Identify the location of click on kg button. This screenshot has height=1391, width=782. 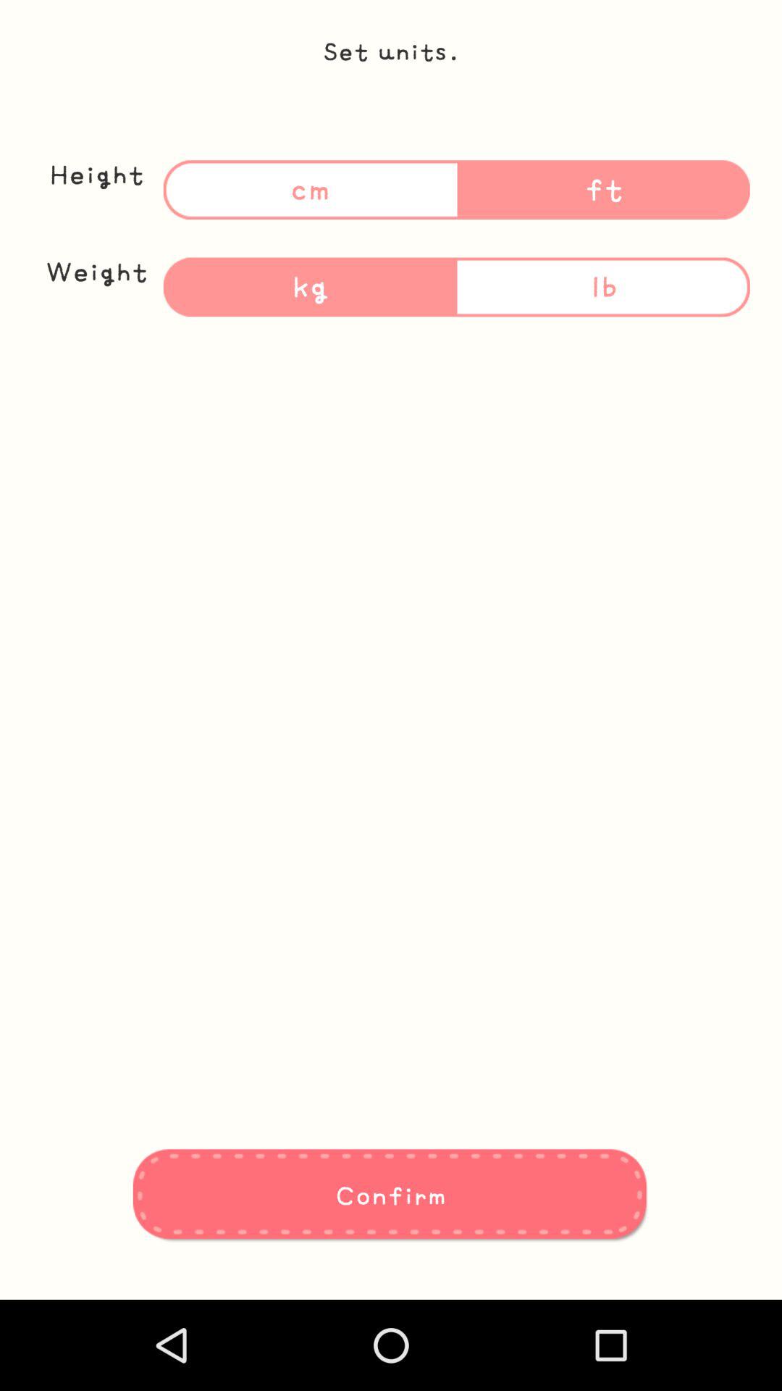
(310, 287).